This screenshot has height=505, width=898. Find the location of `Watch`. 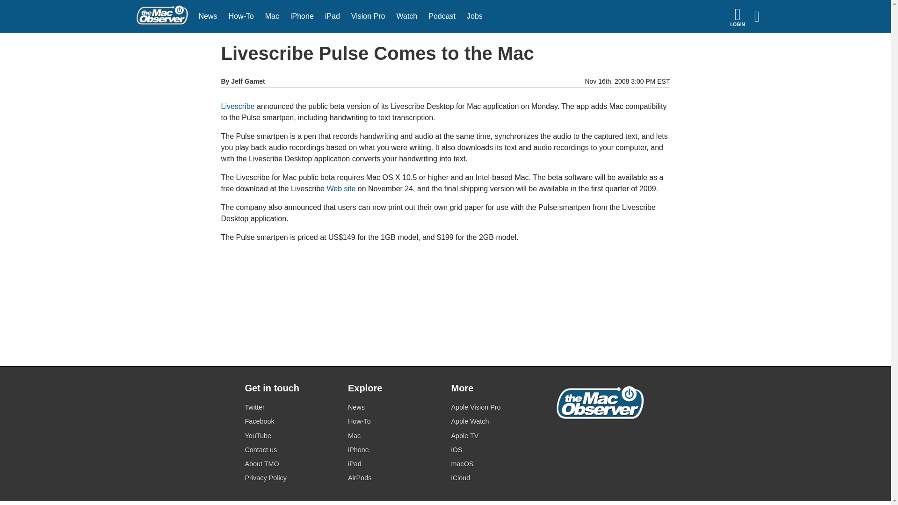

Watch is located at coordinates (407, 16).